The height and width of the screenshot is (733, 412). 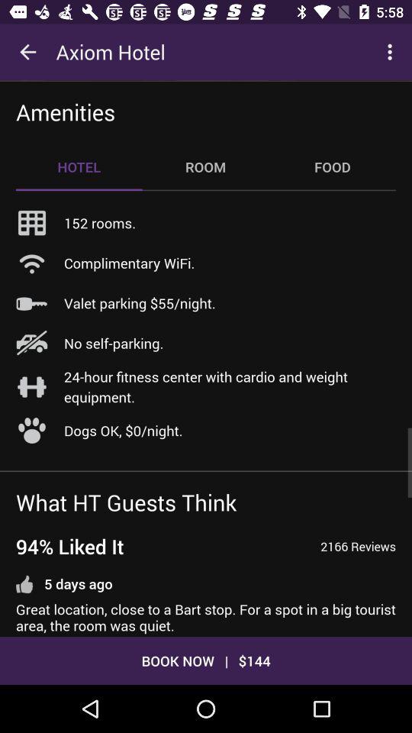 I want to click on press icon at the bottom right corner, so click(x=359, y=547).